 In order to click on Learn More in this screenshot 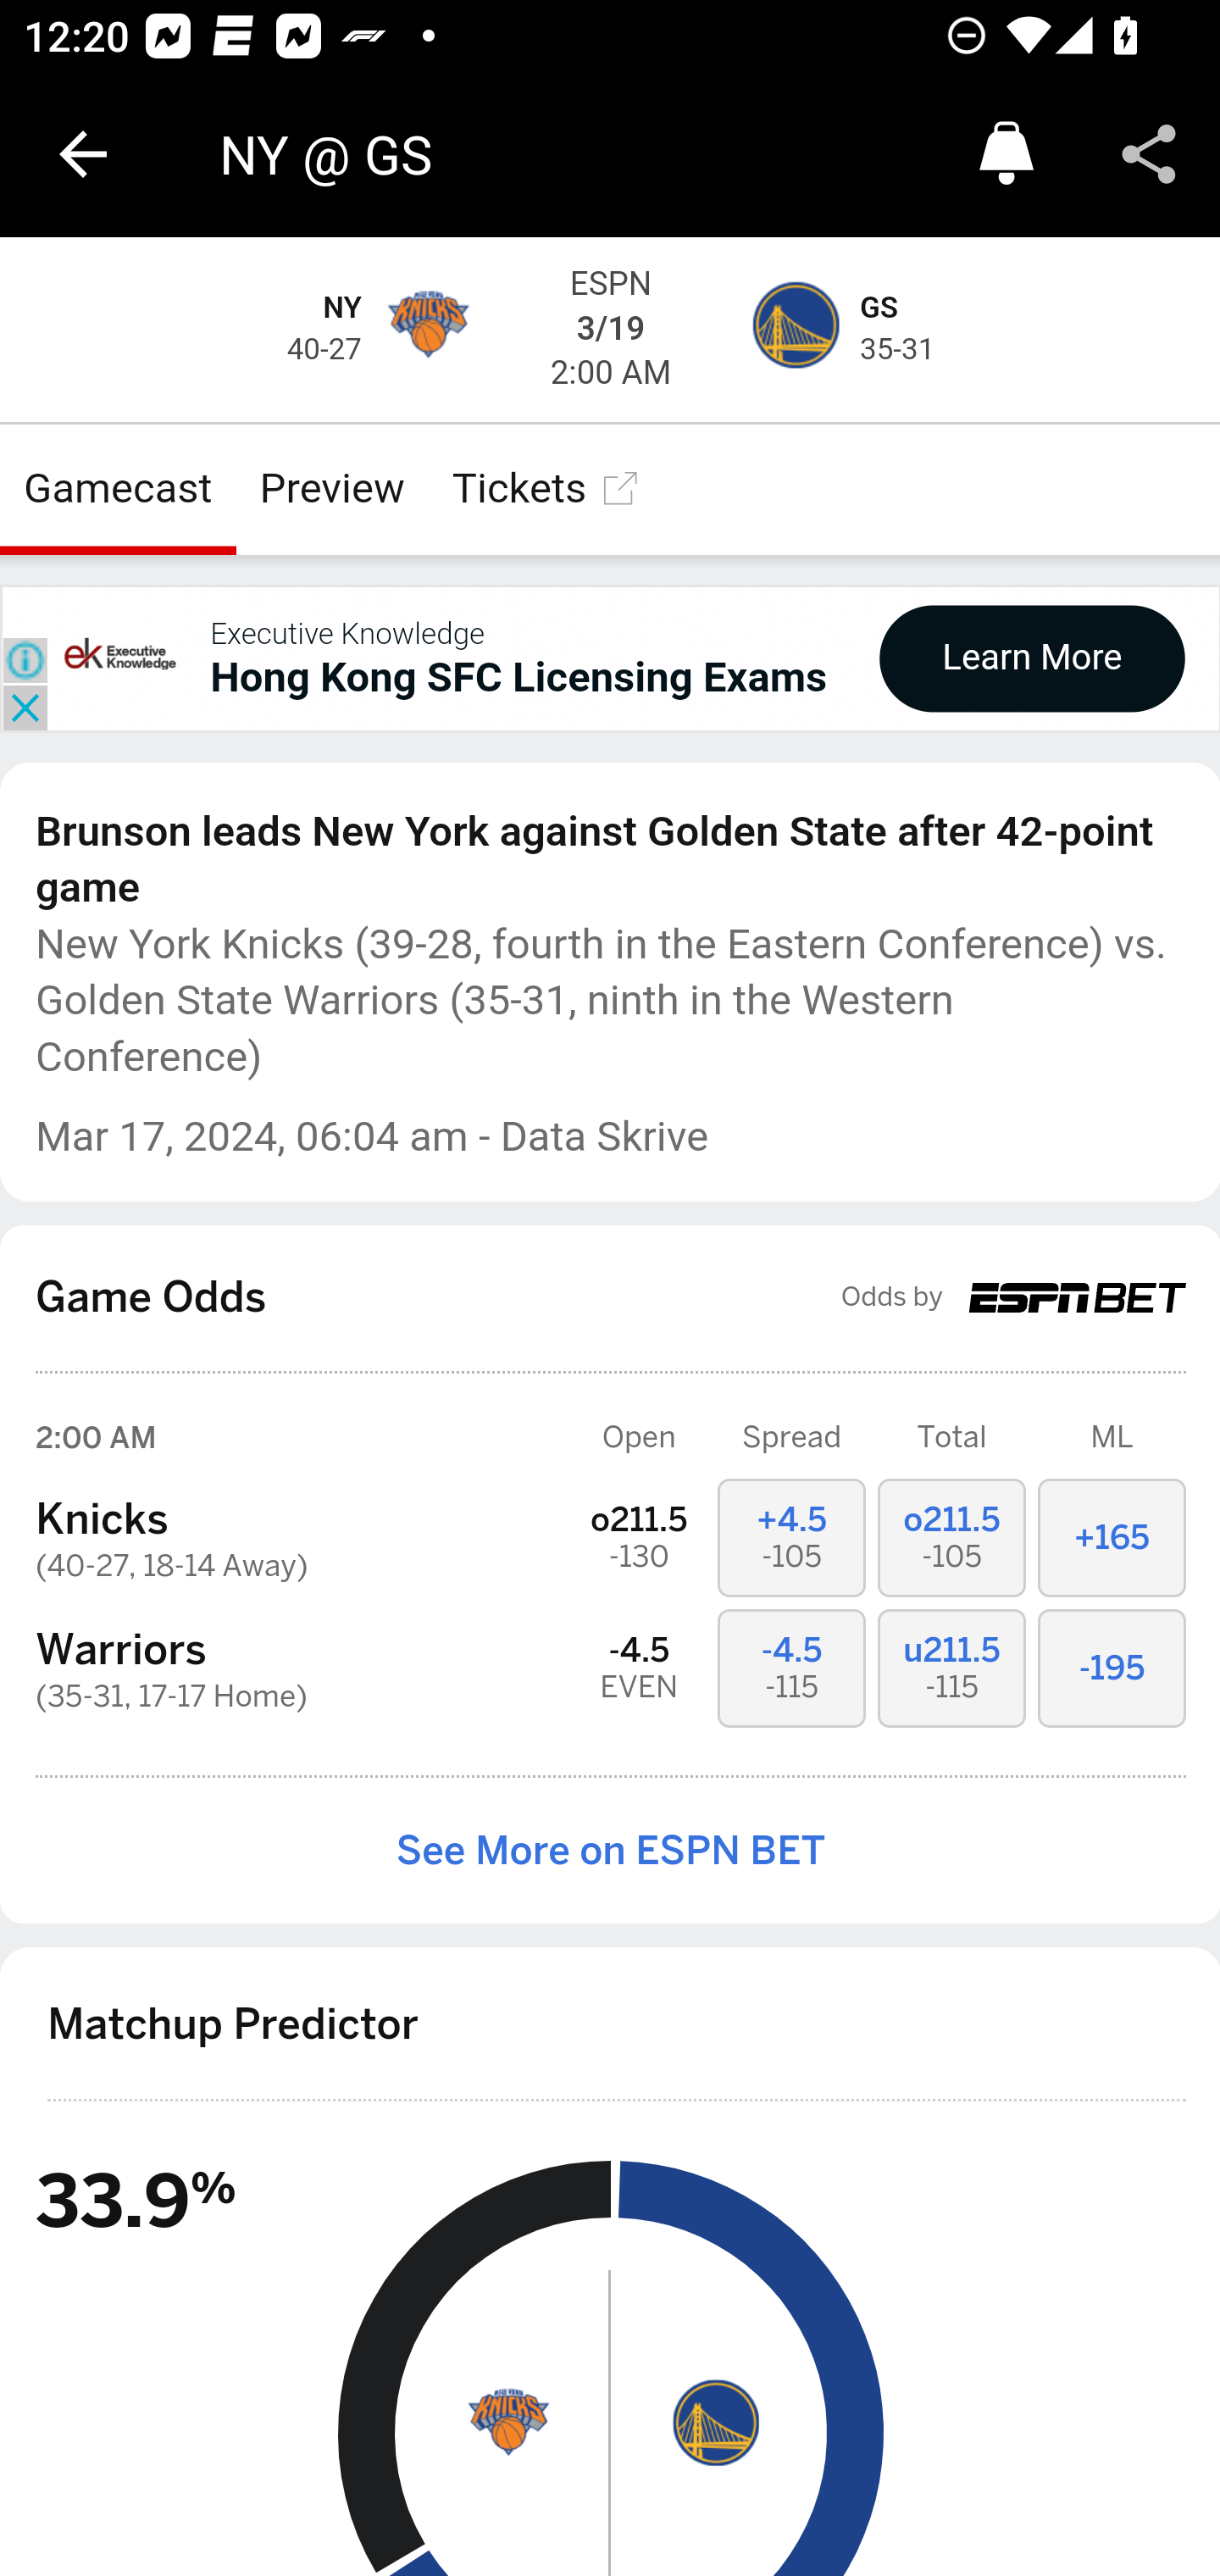, I will do `click(1031, 658)`.